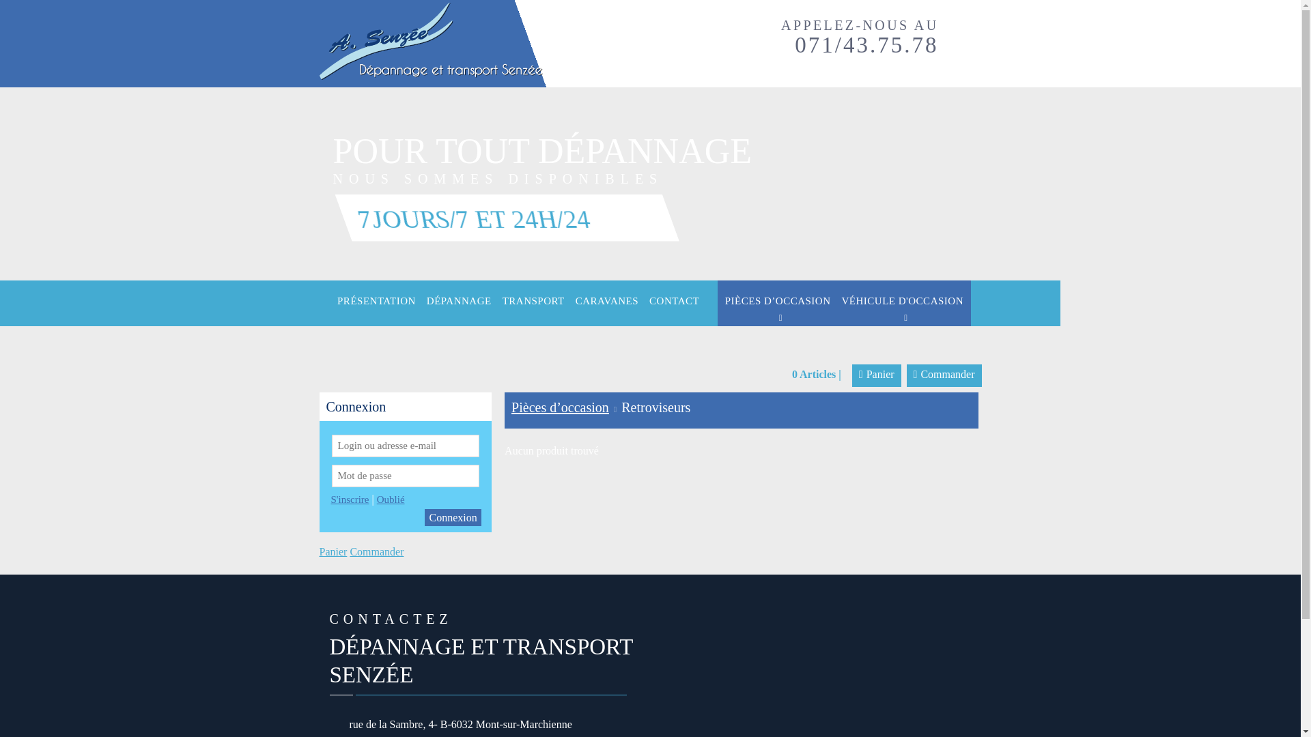 The width and height of the screenshot is (1311, 737). What do you see at coordinates (944, 375) in the screenshot?
I see `Commander` at bounding box center [944, 375].